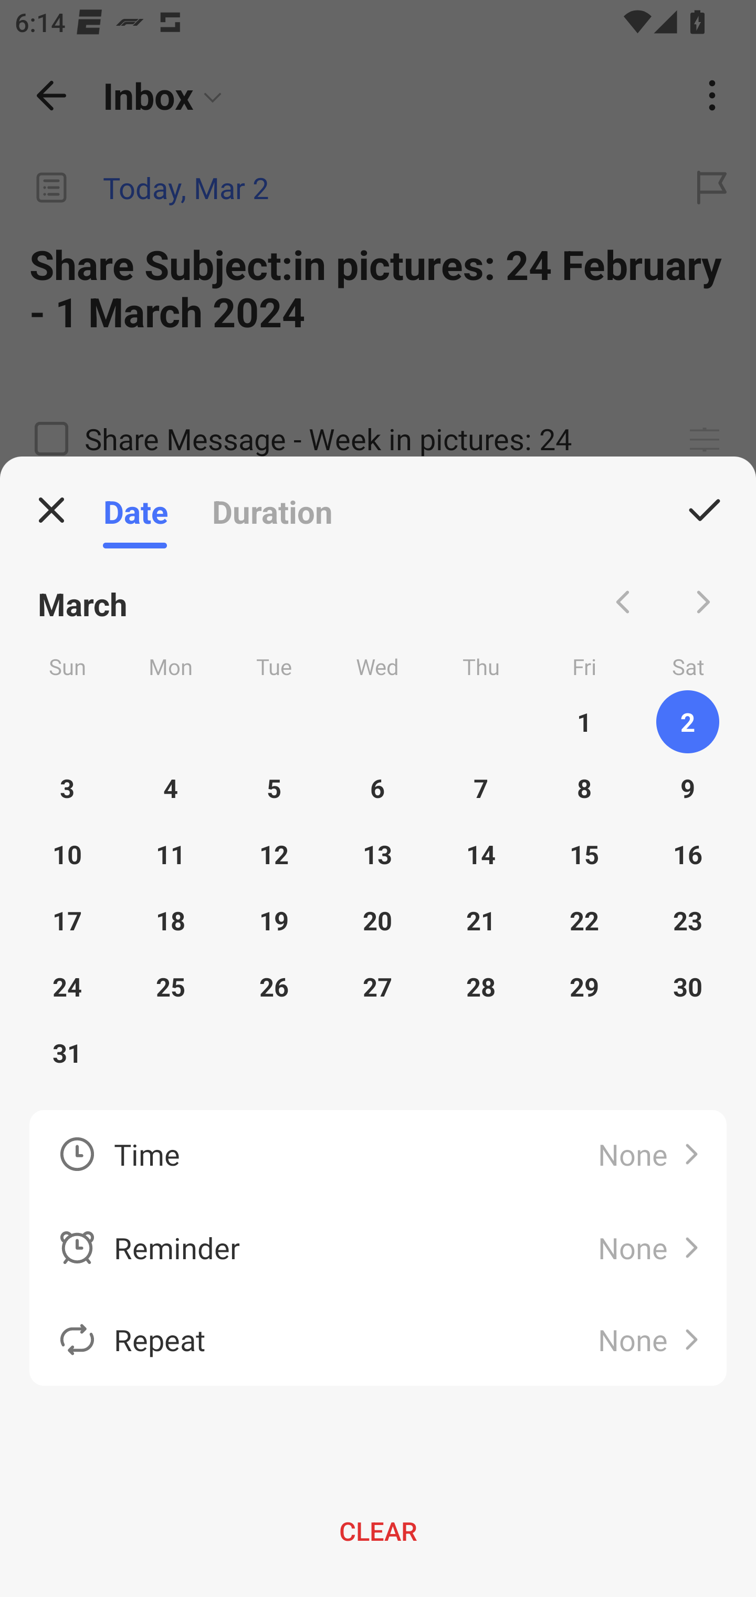  Describe the element at coordinates (378, 1531) in the screenshot. I see `CLEAR` at that location.